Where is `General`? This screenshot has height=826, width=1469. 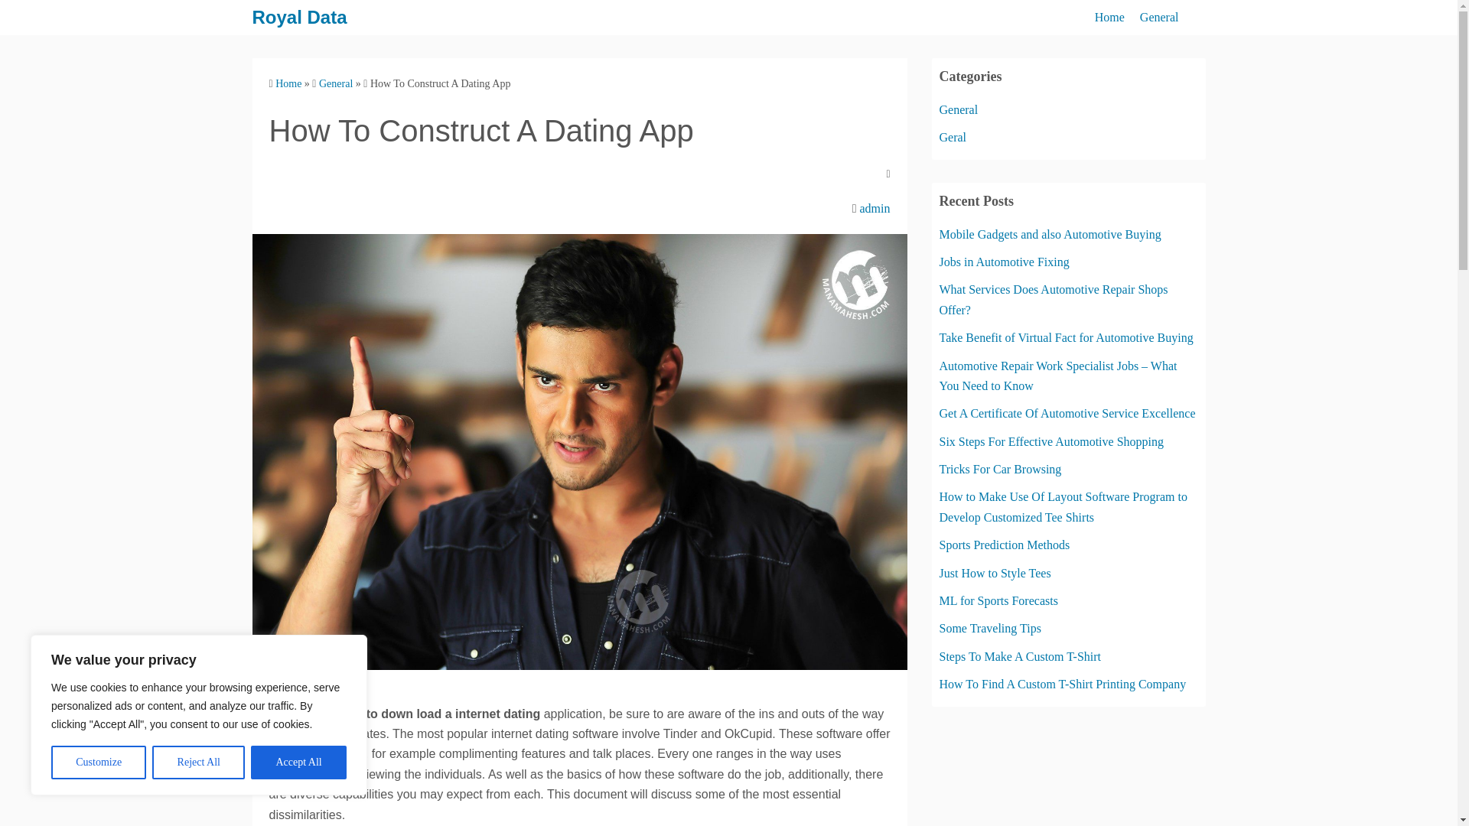 General is located at coordinates (1159, 18).